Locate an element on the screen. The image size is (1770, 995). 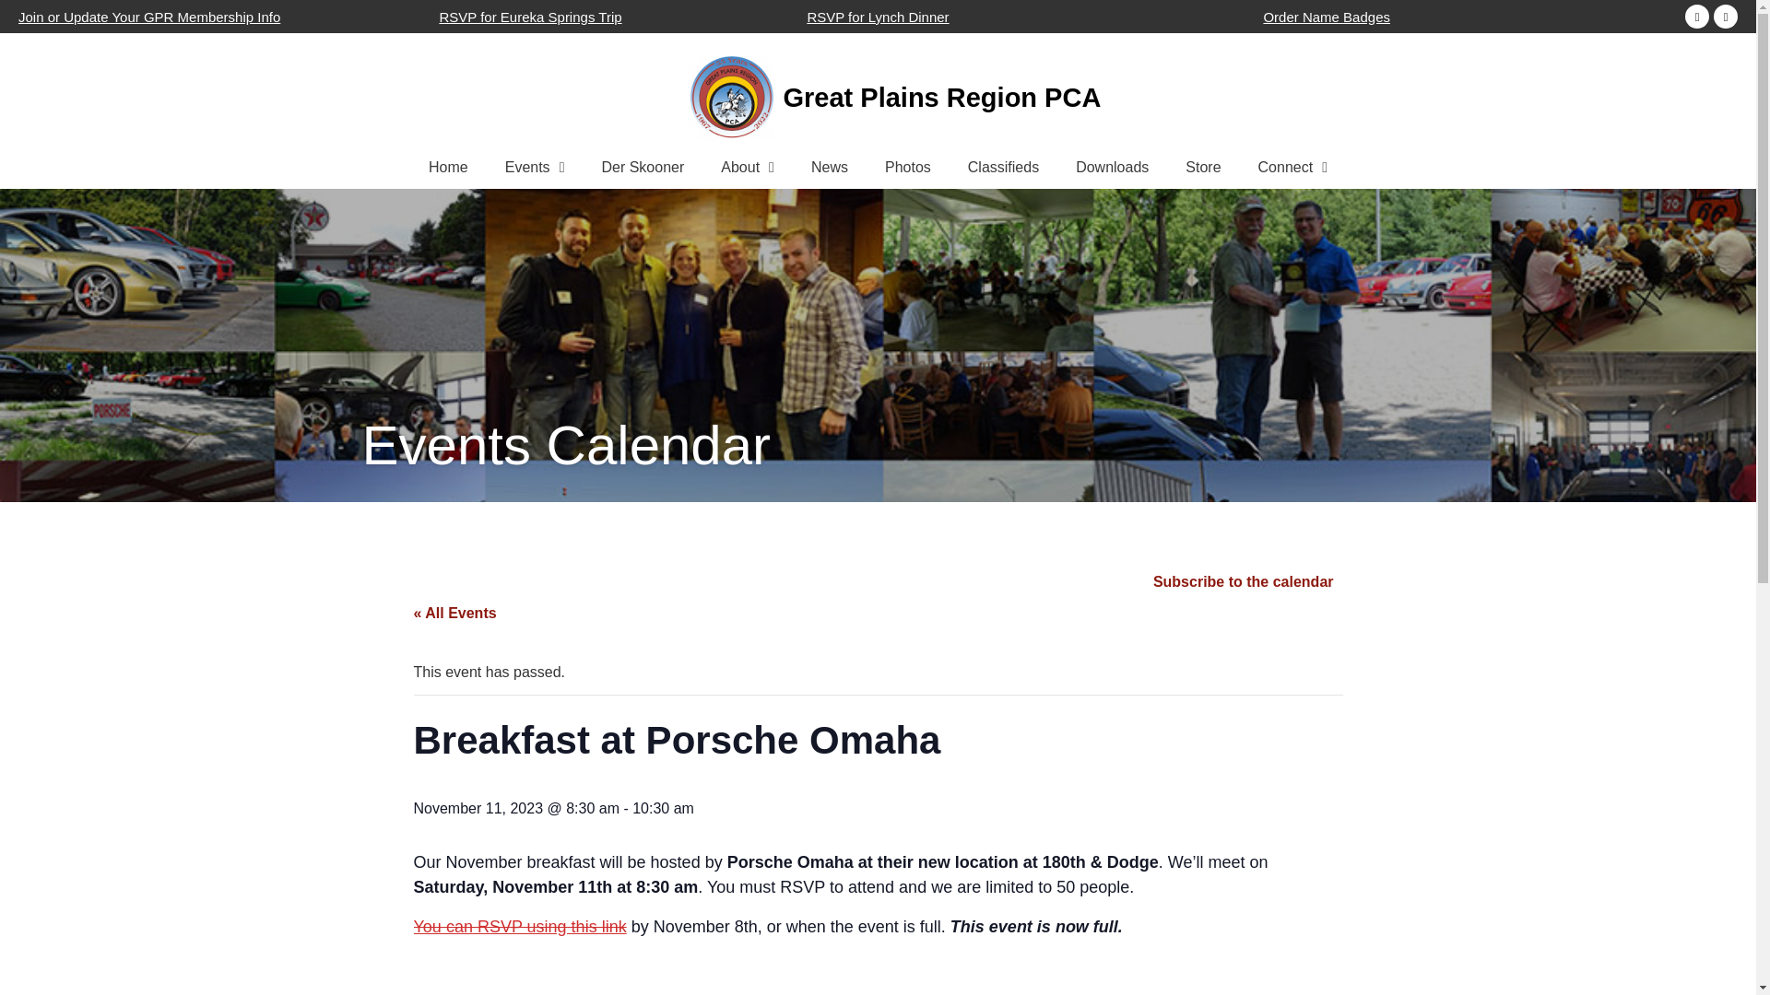
About is located at coordinates (748, 168).